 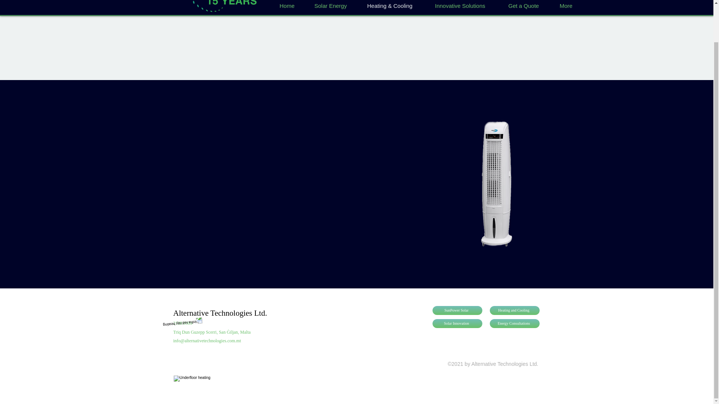 I want to click on Alt Tech - Logos-01.png, so click(x=219, y=6).